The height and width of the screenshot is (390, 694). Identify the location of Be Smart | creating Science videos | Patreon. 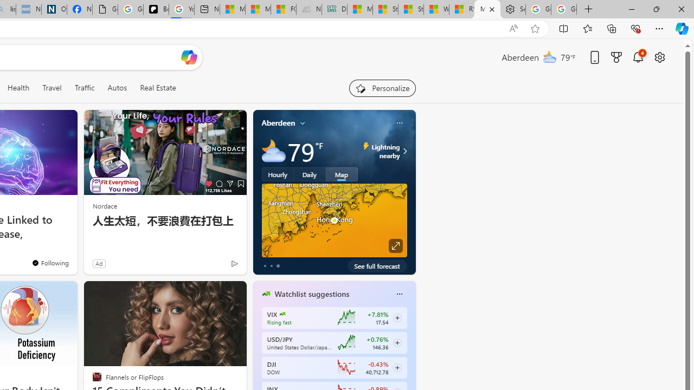
(156, 10).